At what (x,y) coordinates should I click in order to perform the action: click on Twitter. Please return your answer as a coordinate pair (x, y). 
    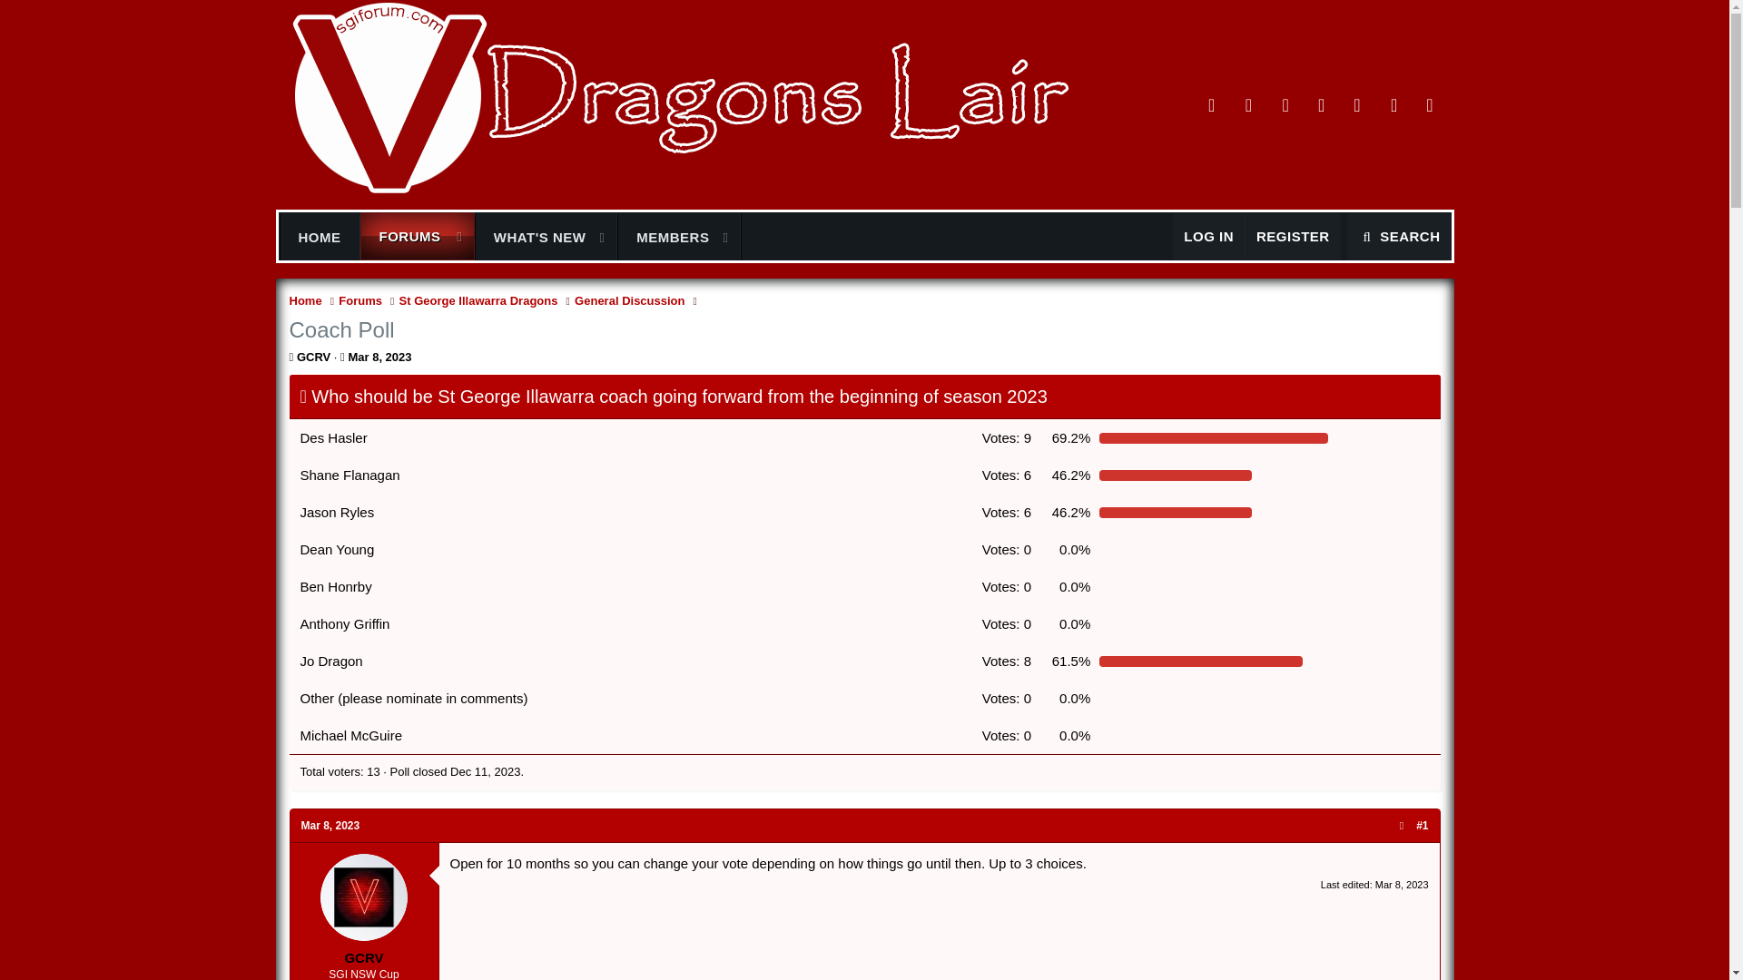
    Looking at the image, I should click on (1208, 236).